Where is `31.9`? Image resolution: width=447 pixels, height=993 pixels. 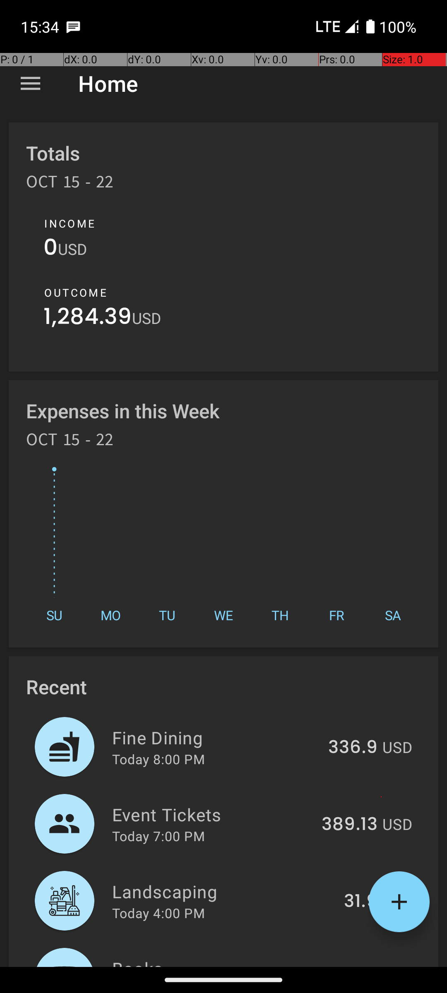 31.9 is located at coordinates (361, 902).